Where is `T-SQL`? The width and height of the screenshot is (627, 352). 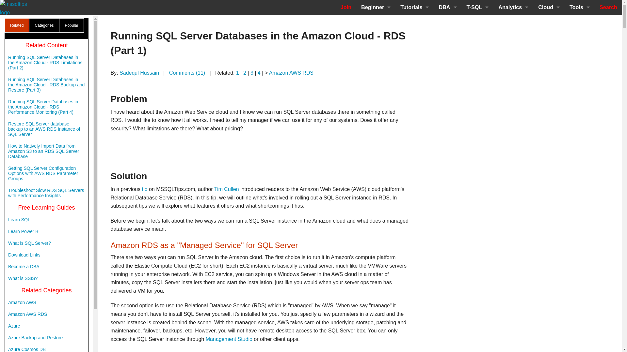
T-SQL is located at coordinates (477, 7).